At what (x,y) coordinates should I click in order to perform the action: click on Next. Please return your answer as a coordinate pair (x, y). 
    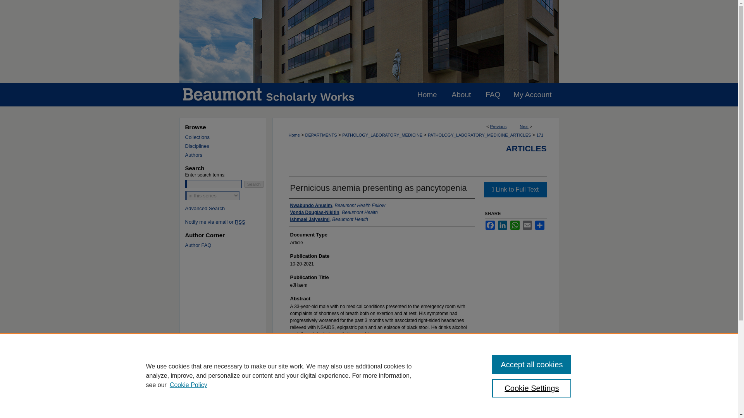
    Looking at the image, I should click on (524, 126).